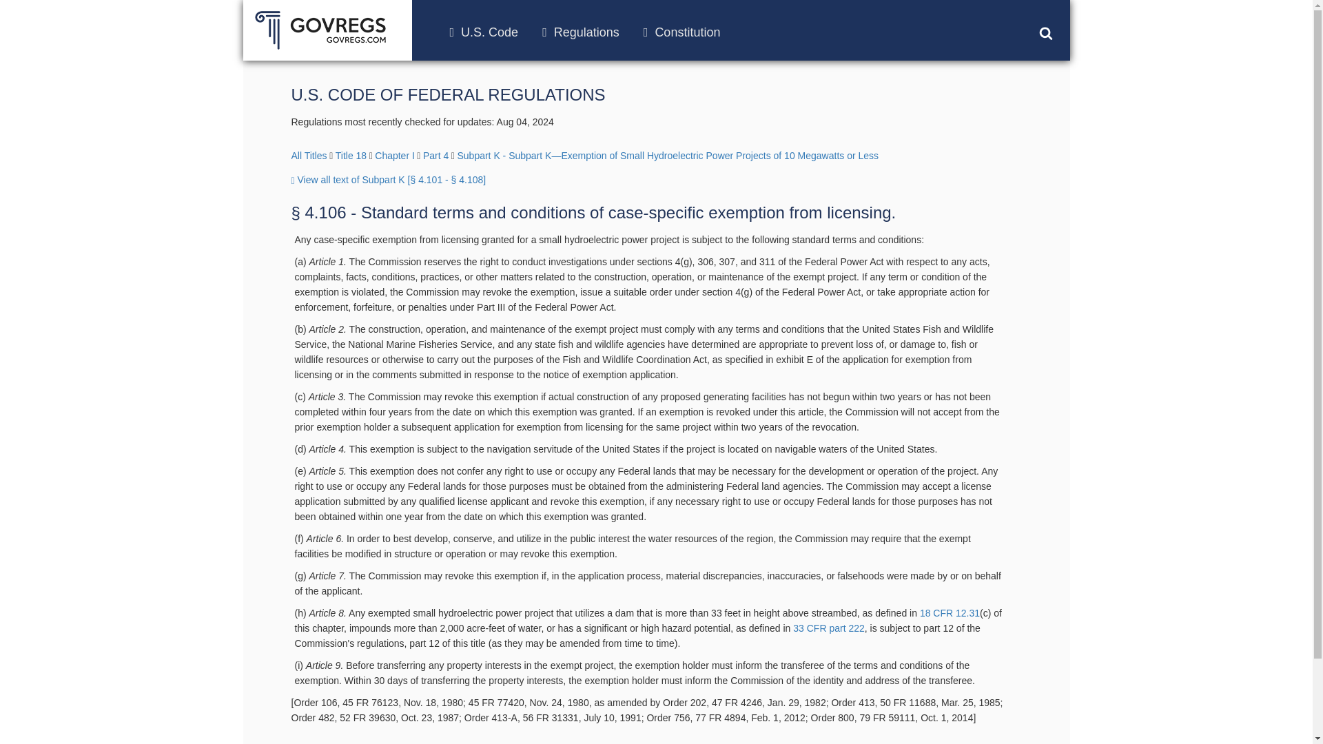 This screenshot has height=744, width=1323. I want to click on Title 18, so click(351, 156).